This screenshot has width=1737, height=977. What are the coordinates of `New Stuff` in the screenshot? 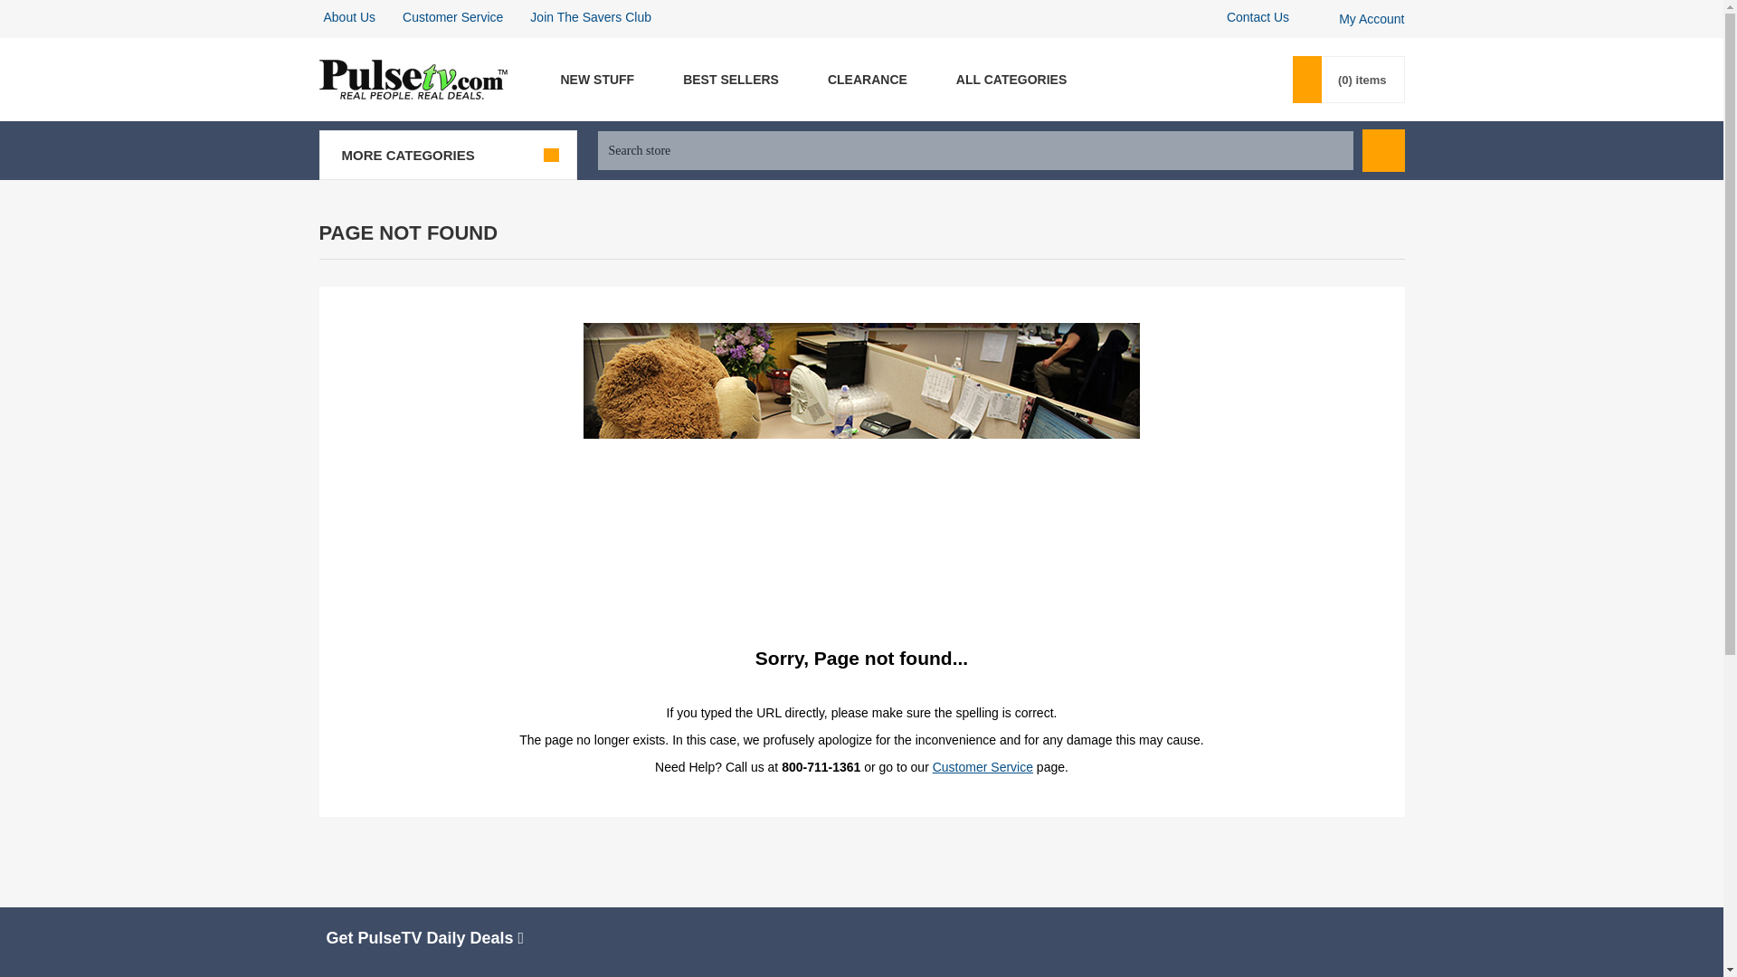 It's located at (596, 80).